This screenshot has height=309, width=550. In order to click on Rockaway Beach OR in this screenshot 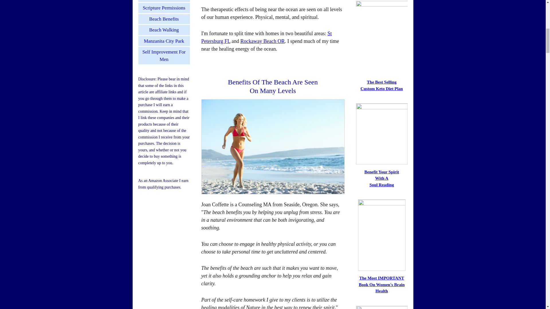, I will do `click(262, 41)`.